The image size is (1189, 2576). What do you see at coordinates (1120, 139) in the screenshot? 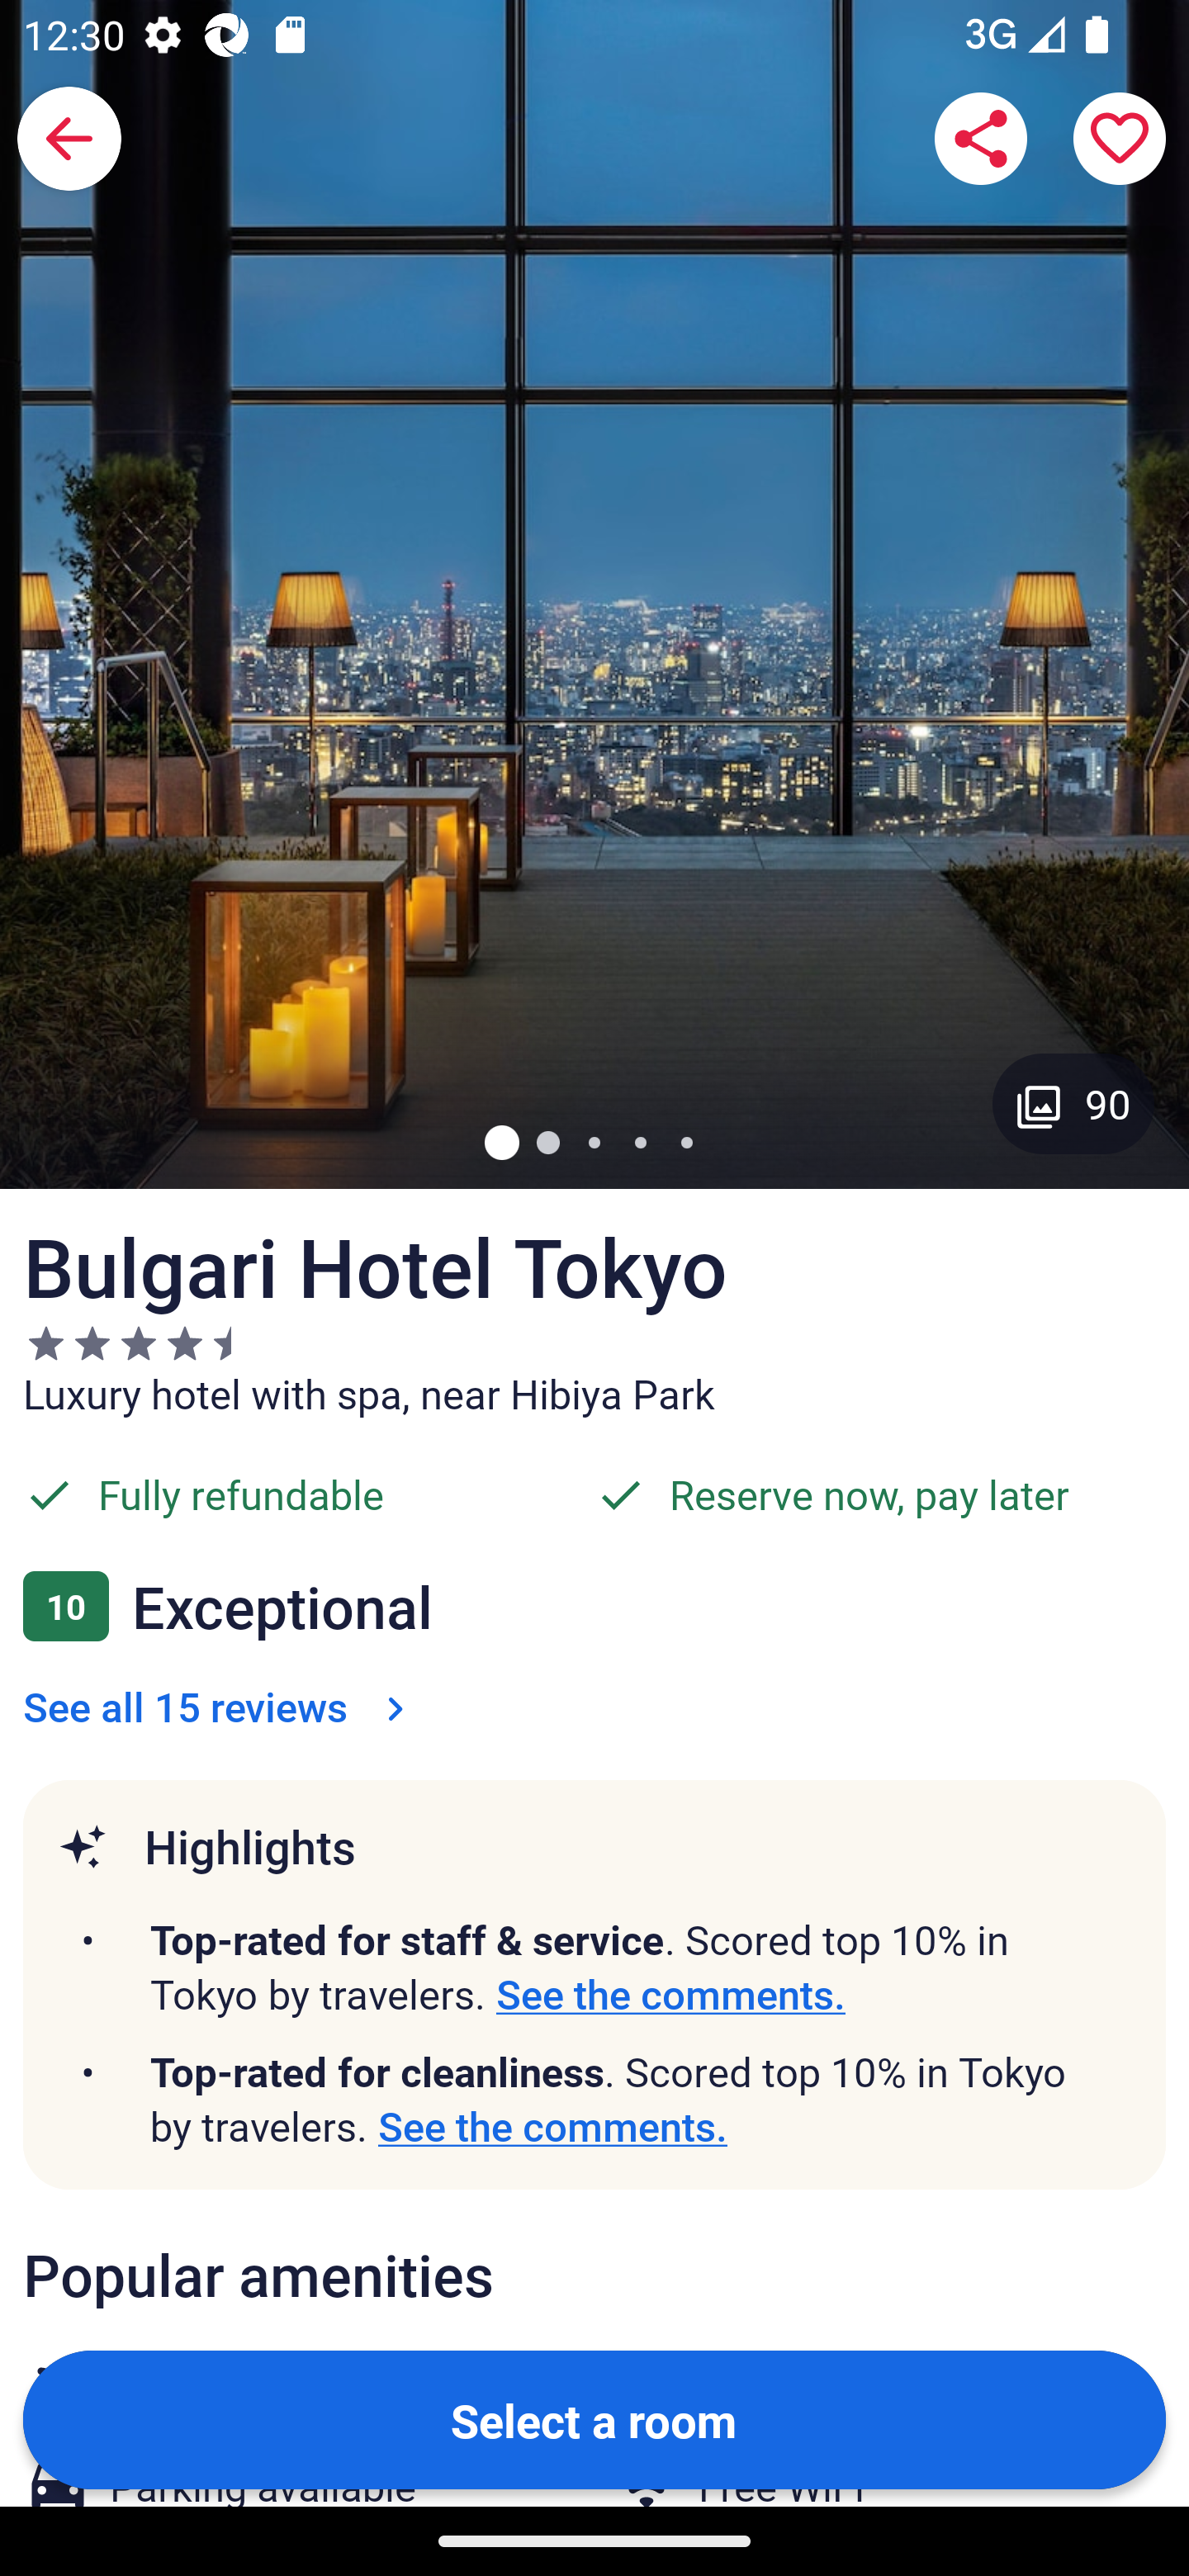
I see `Save property to a trip` at bounding box center [1120, 139].